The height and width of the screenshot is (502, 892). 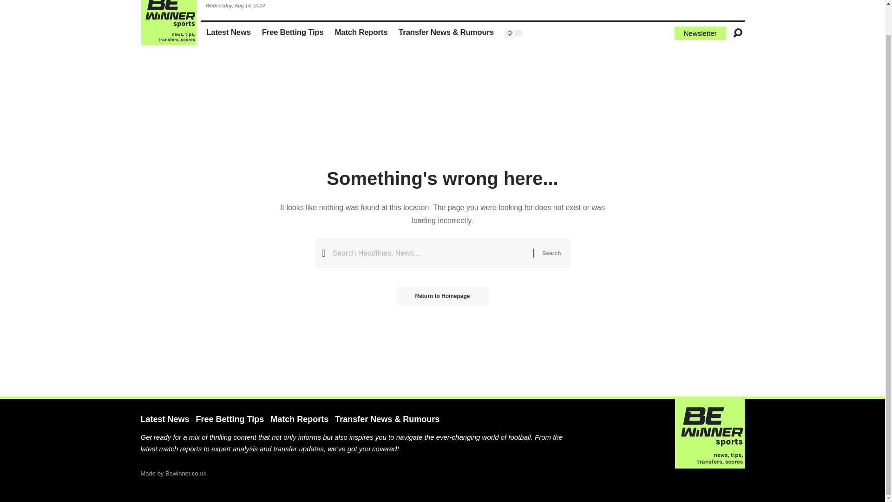 What do you see at coordinates (293, 33) in the screenshot?
I see `Free Betting Tips` at bounding box center [293, 33].